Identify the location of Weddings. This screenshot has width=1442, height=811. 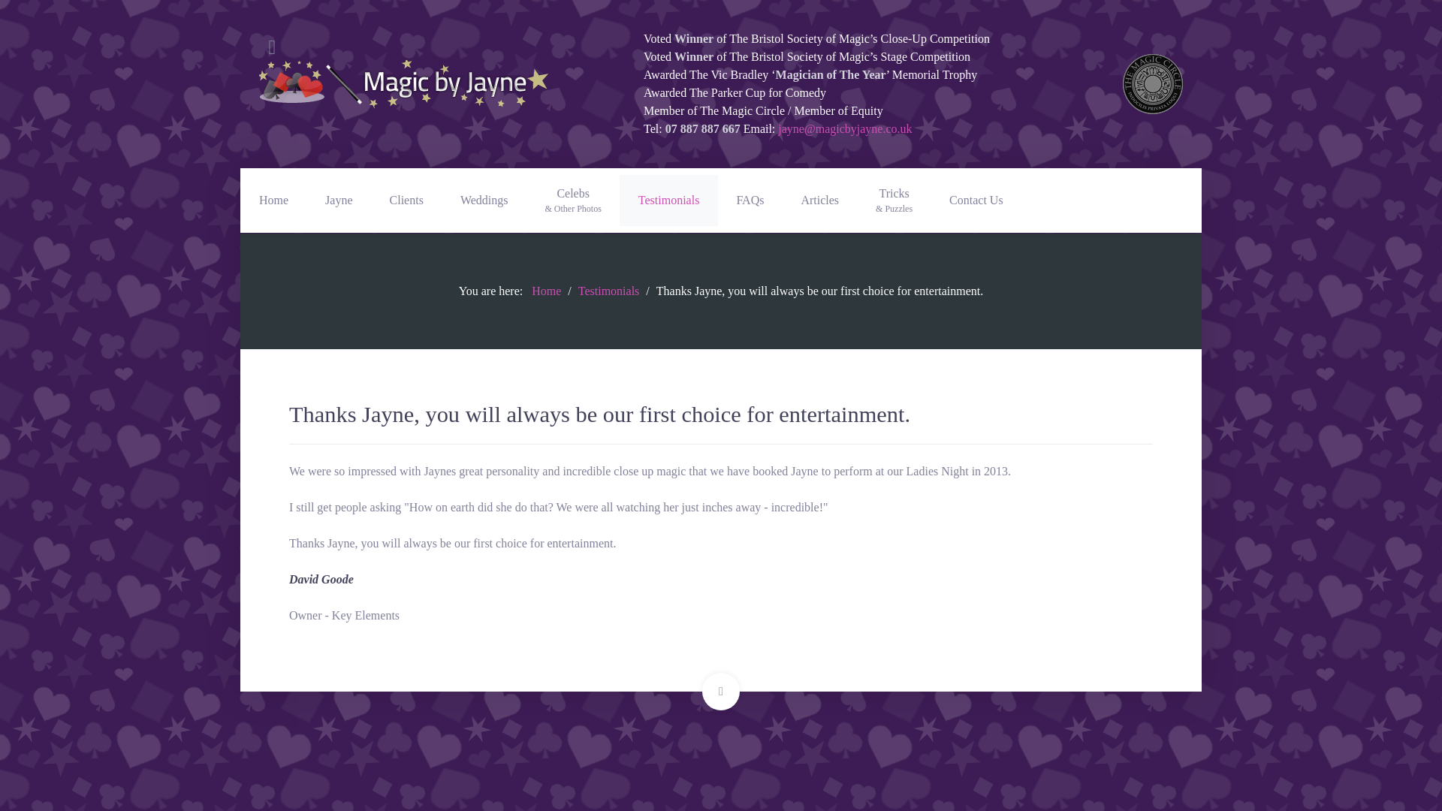
(484, 200).